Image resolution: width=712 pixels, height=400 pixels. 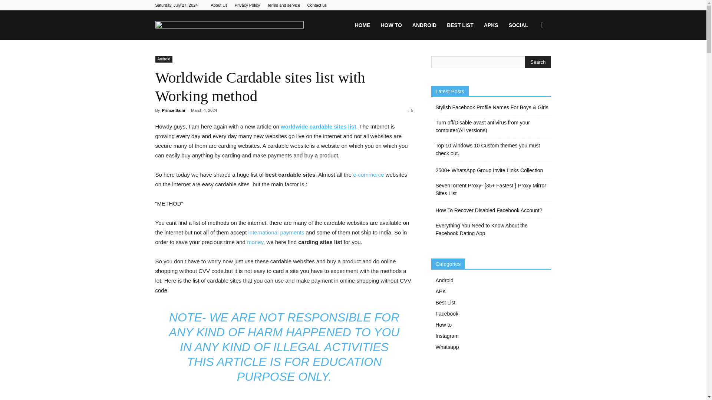 What do you see at coordinates (229, 25) in the screenshot?
I see `Rapid Topic` at bounding box center [229, 25].